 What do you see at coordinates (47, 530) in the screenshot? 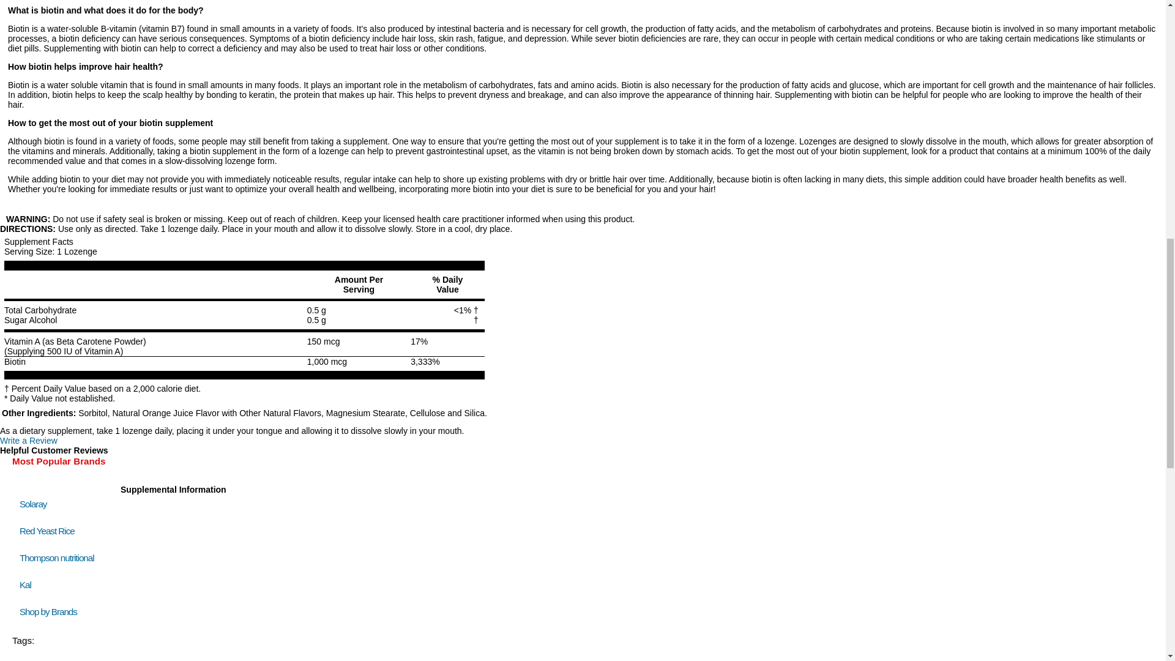
I see `red yeast rice extract` at bounding box center [47, 530].